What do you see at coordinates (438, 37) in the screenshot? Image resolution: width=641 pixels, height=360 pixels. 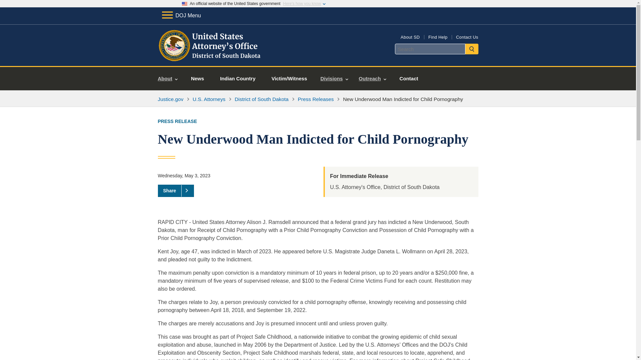 I see `Find Help` at bounding box center [438, 37].